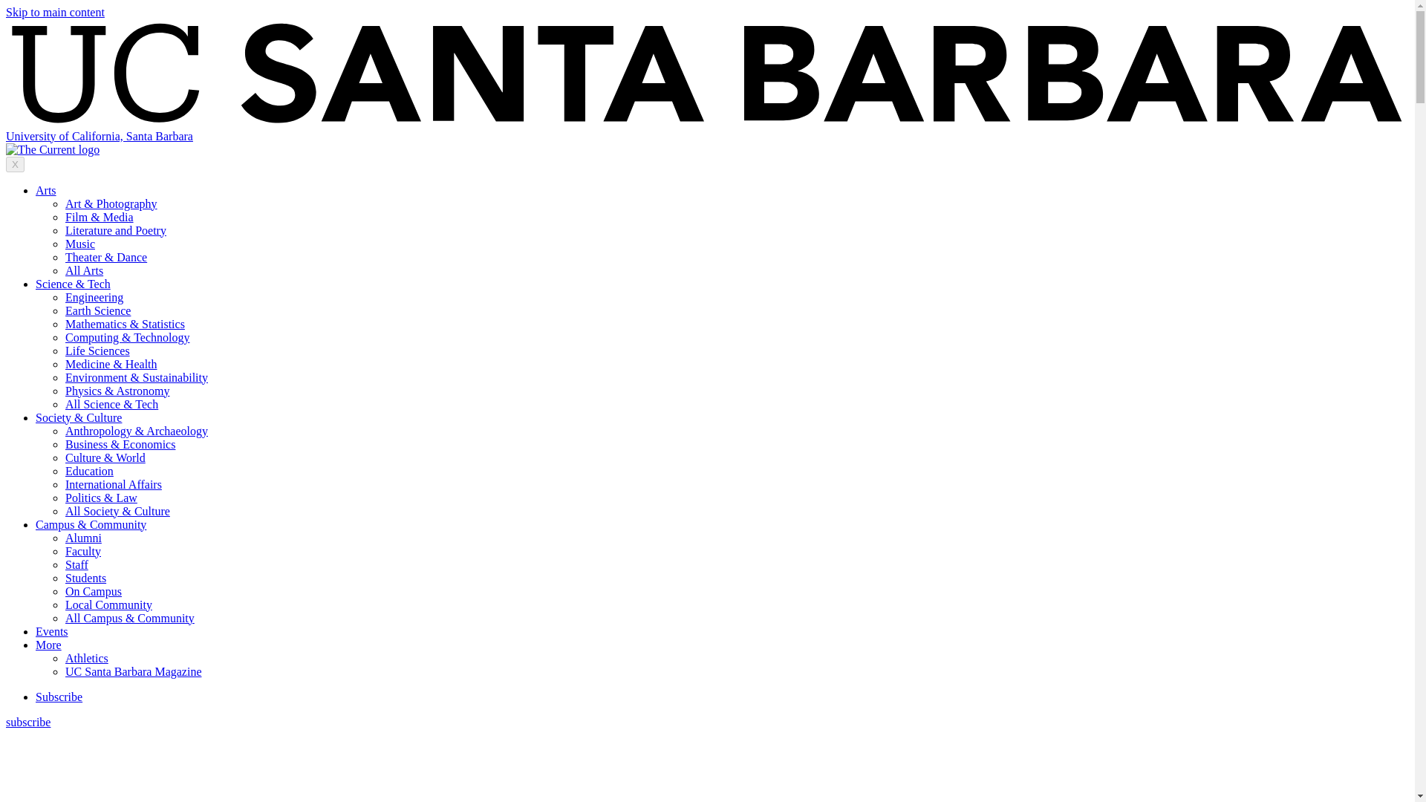 Image resolution: width=1426 pixels, height=802 pixels. Describe the element at coordinates (80, 244) in the screenshot. I see `Music` at that location.